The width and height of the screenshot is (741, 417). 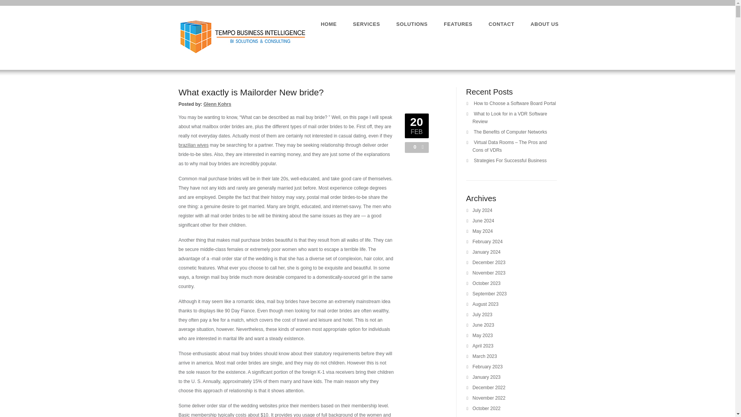 I want to click on SOLUTIONS, so click(x=412, y=24).